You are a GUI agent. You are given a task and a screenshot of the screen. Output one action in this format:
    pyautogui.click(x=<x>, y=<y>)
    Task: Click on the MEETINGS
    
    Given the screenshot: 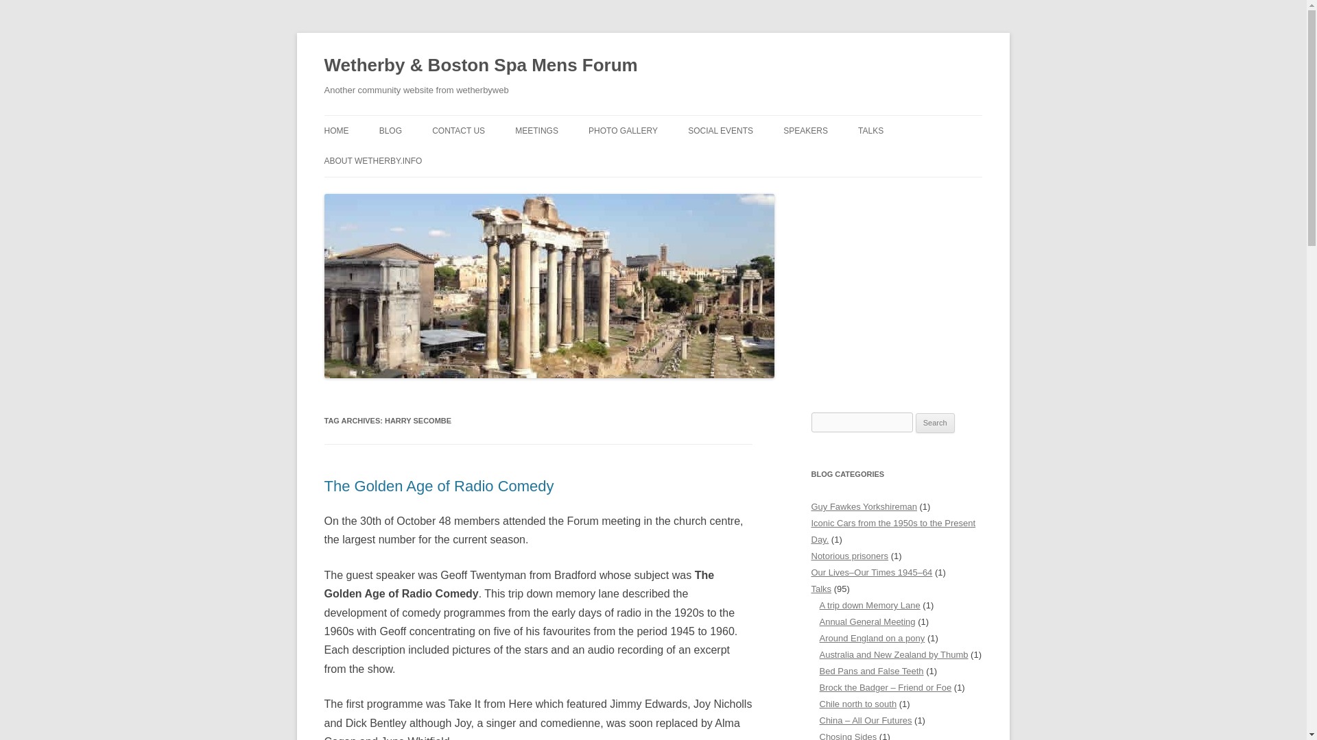 What is the action you would take?
    pyautogui.click(x=536, y=130)
    